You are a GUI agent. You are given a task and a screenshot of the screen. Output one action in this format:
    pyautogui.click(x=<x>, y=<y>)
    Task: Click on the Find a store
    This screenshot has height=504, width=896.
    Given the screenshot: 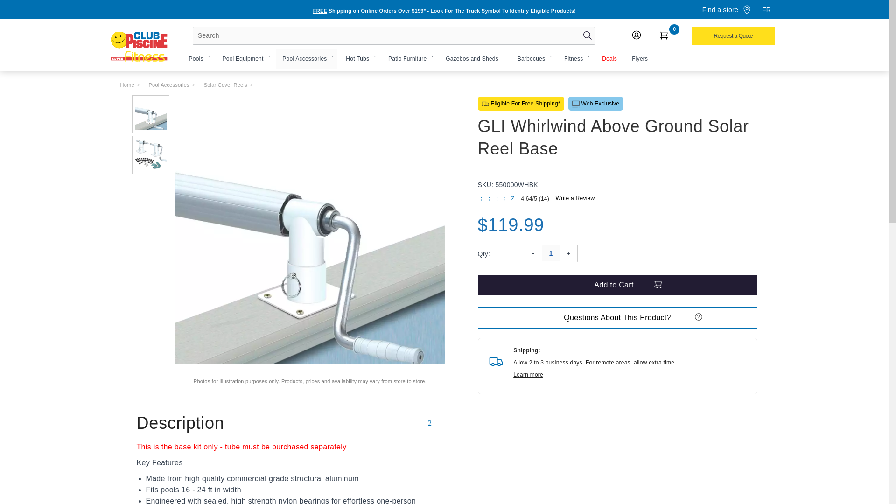 What is the action you would take?
    pyautogui.click(x=726, y=8)
    